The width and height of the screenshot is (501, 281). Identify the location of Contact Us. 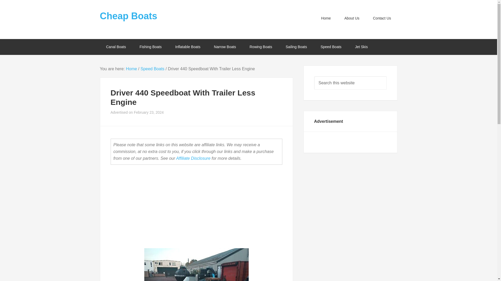
(382, 18).